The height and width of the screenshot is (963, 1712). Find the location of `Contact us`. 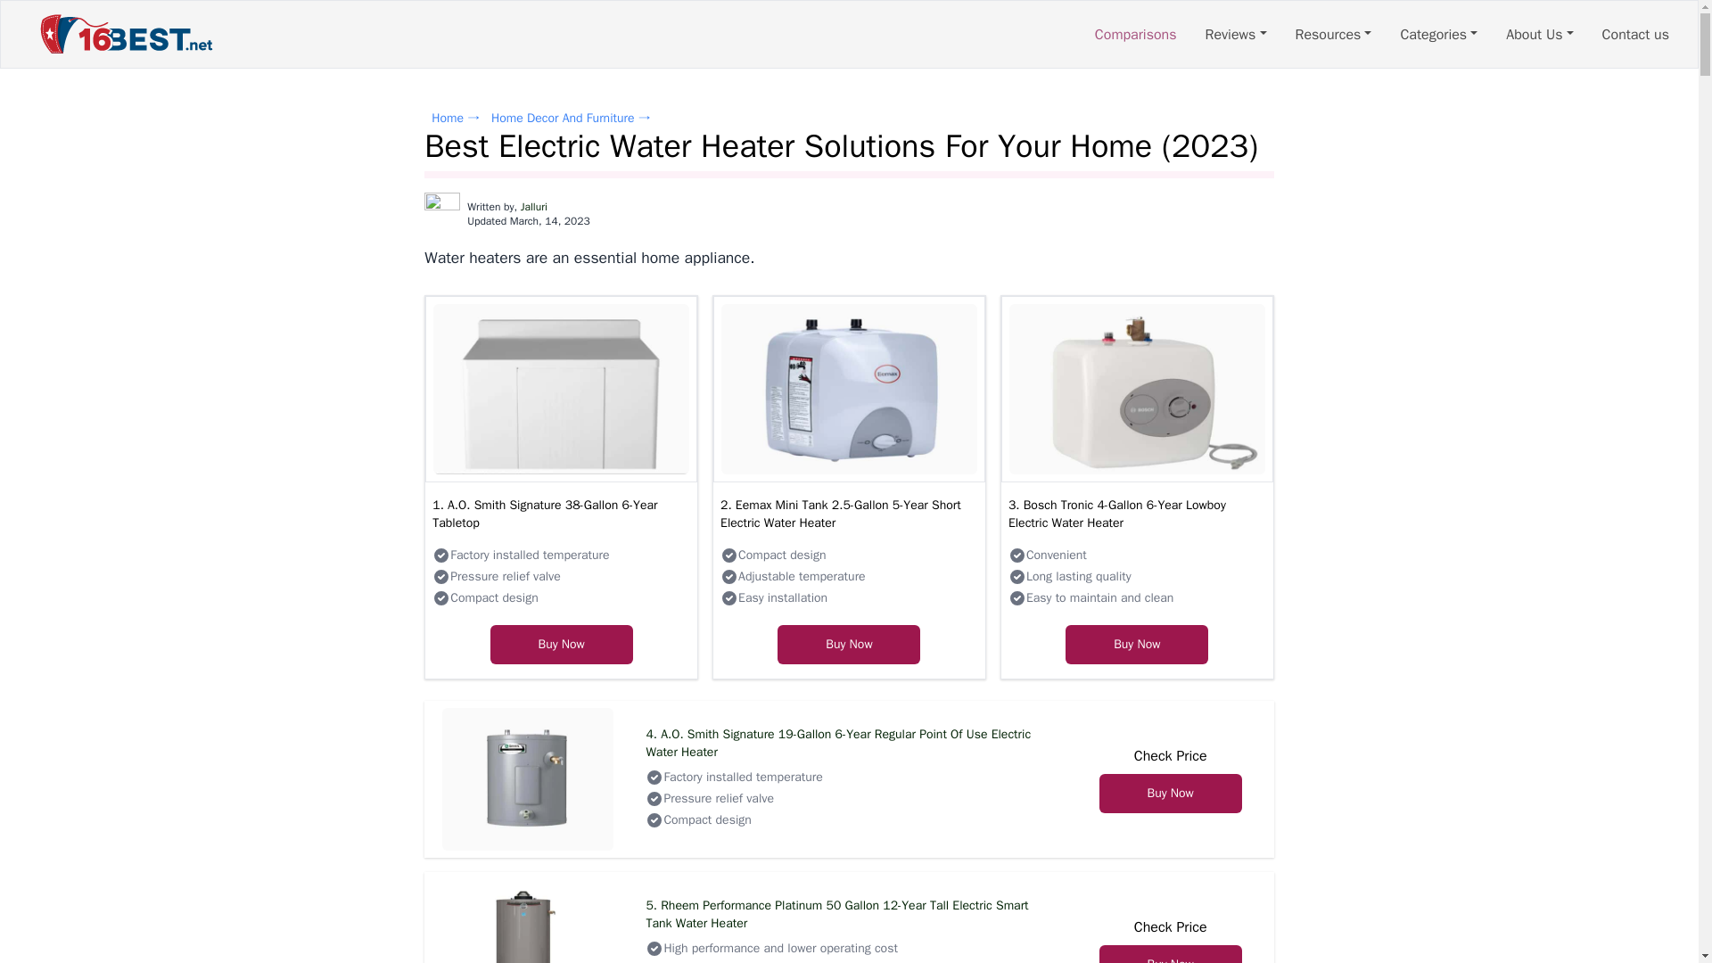

Contact us is located at coordinates (1635, 34).